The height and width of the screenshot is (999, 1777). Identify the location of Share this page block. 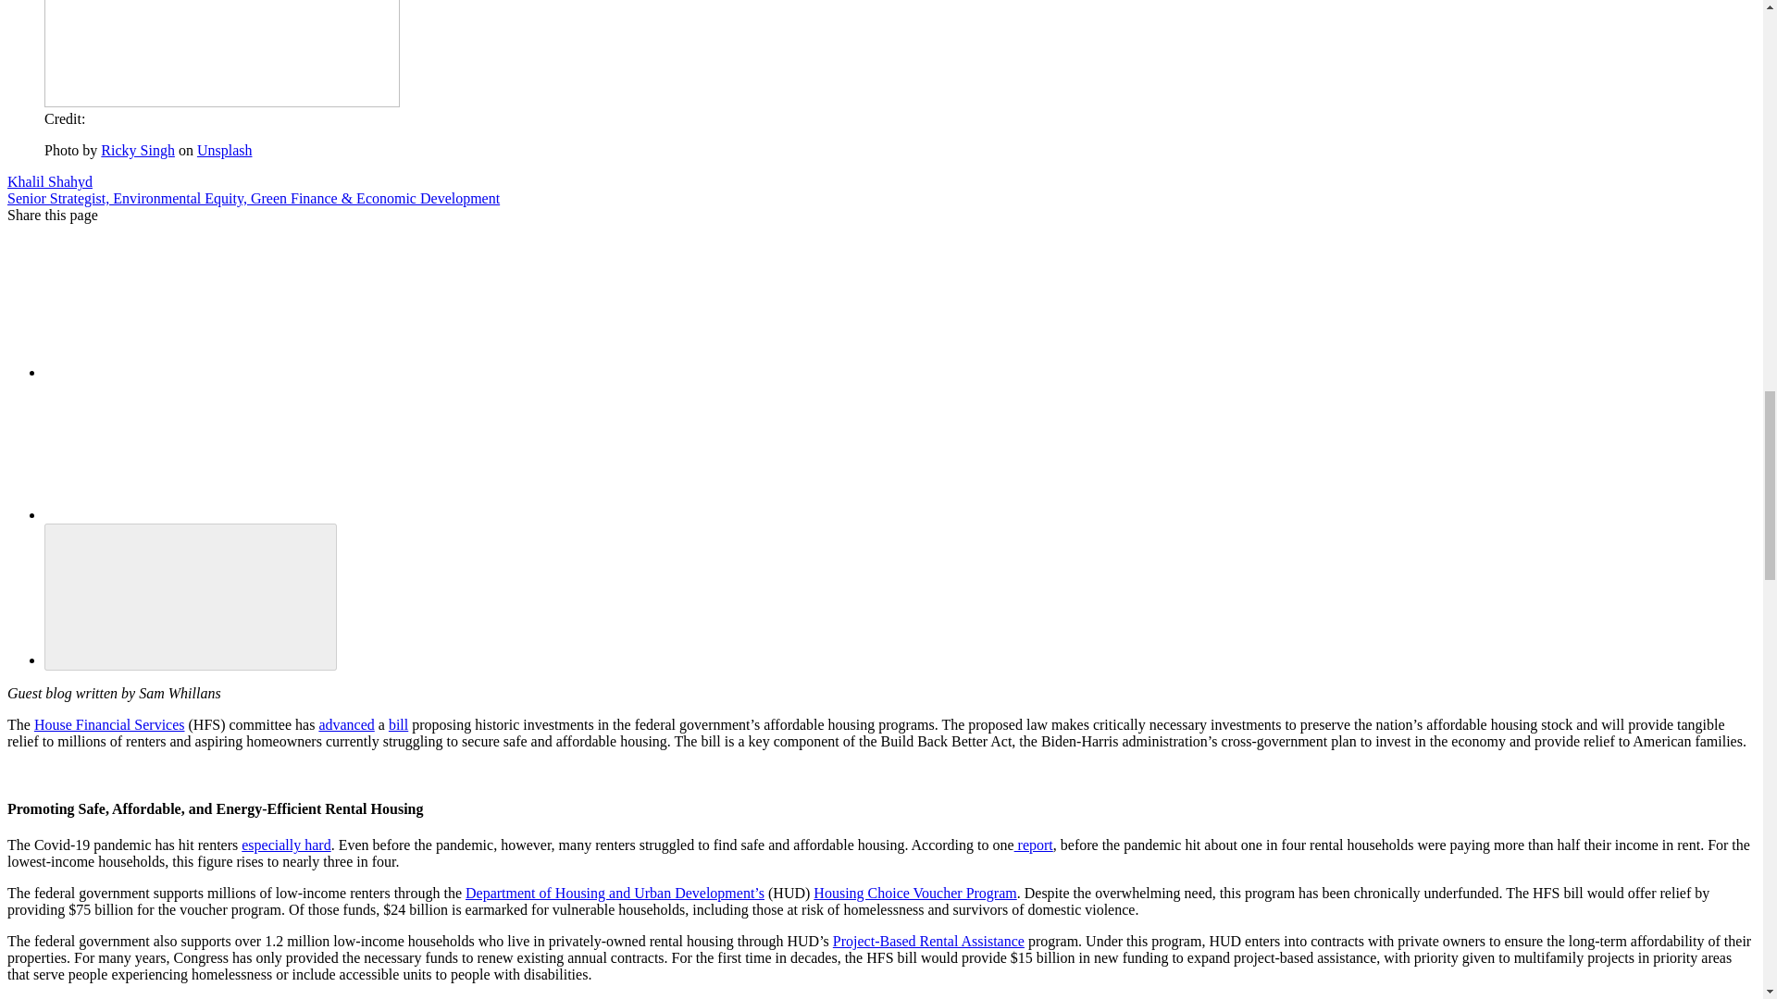
(183, 308).